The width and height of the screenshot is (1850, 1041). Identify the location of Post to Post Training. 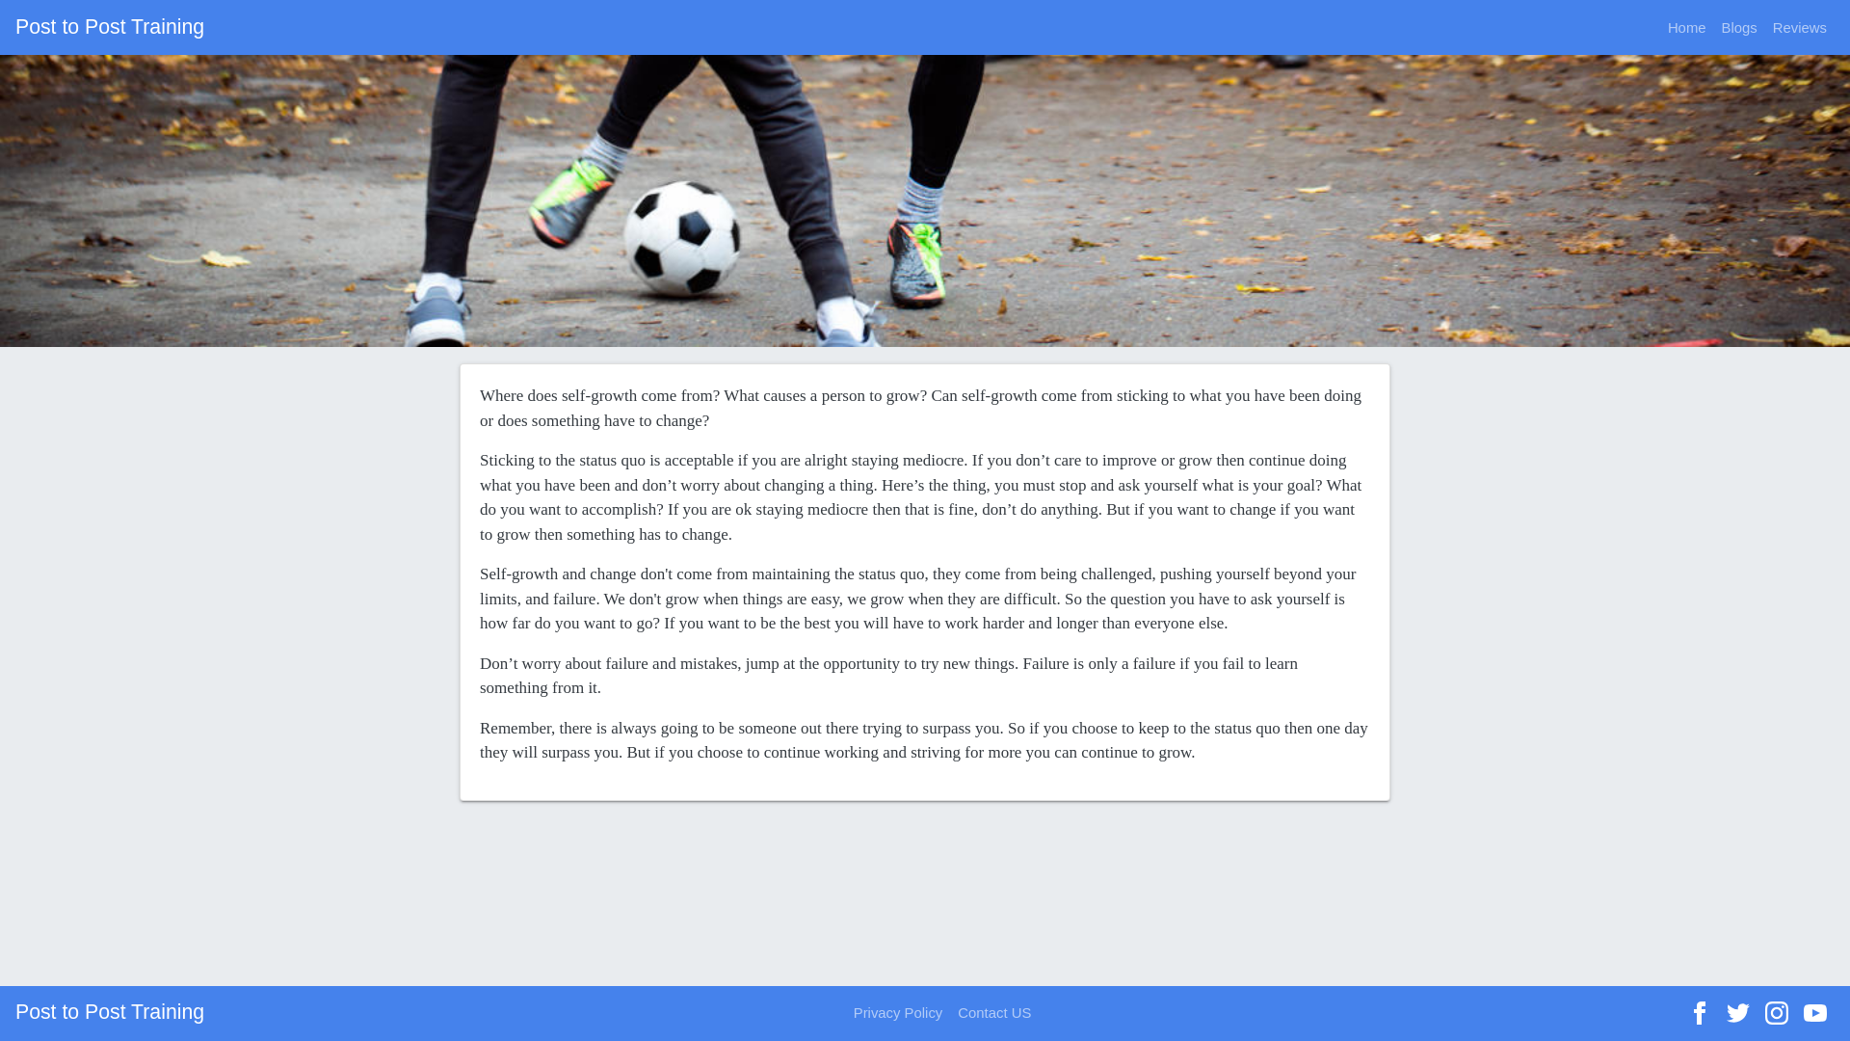
(109, 27).